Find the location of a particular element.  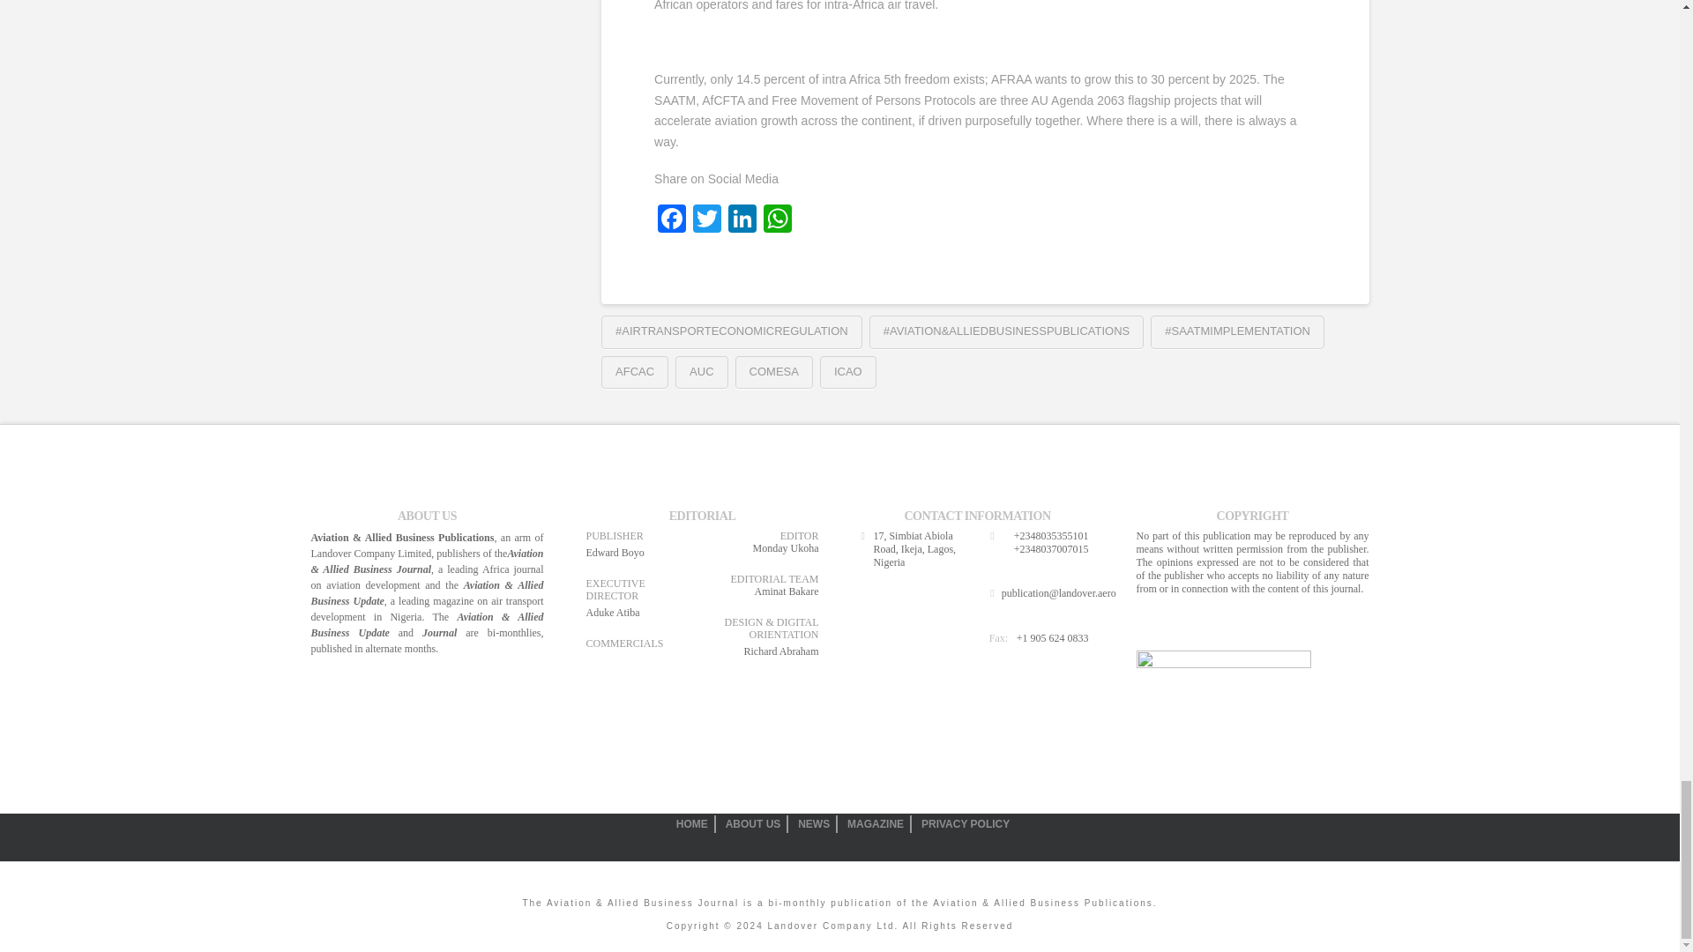

AFCAC is located at coordinates (635, 372).